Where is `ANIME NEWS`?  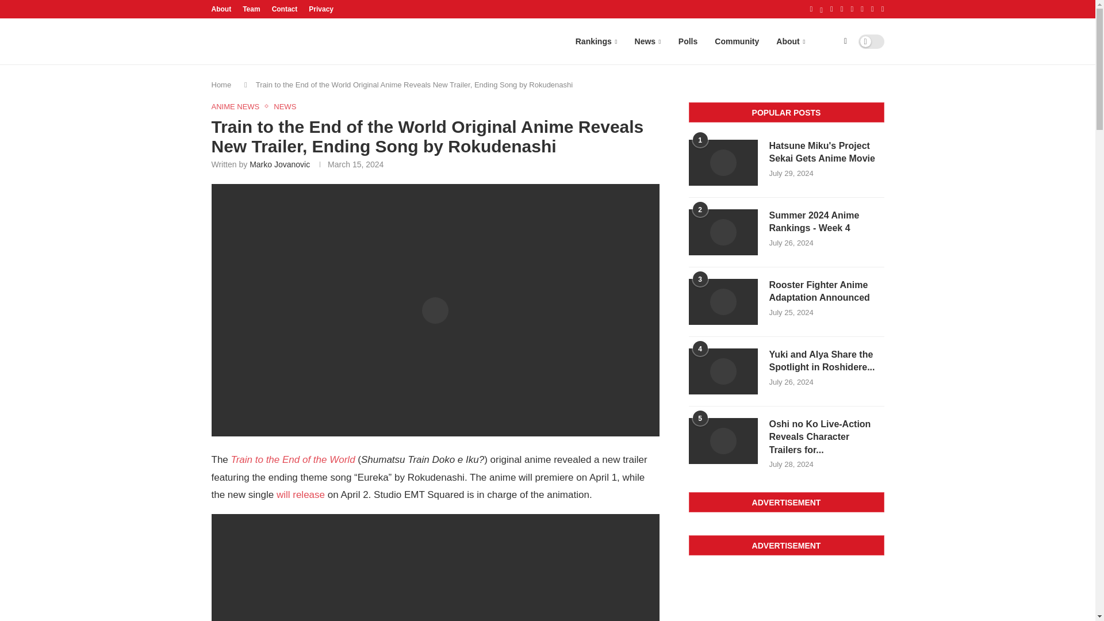
ANIME NEWS is located at coordinates (239, 107).